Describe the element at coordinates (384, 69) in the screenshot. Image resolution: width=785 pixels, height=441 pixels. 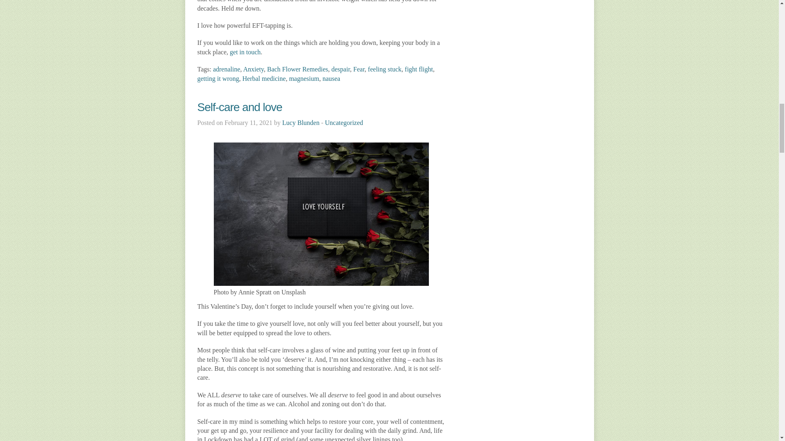
I see `feeling stuck` at that location.